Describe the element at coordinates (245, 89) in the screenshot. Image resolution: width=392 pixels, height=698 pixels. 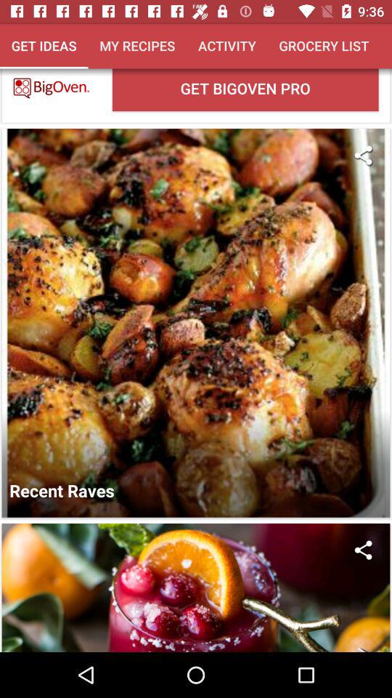
I see `press the item below my recipes icon` at that location.